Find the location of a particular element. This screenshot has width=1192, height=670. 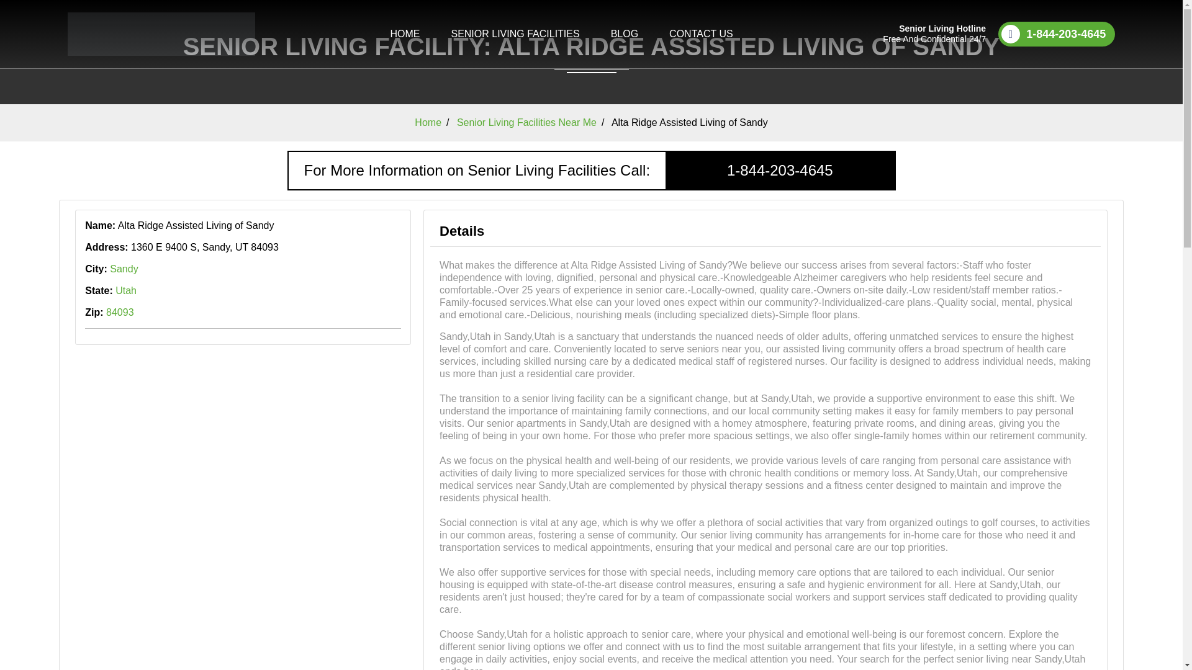

Blog is located at coordinates (624, 33).